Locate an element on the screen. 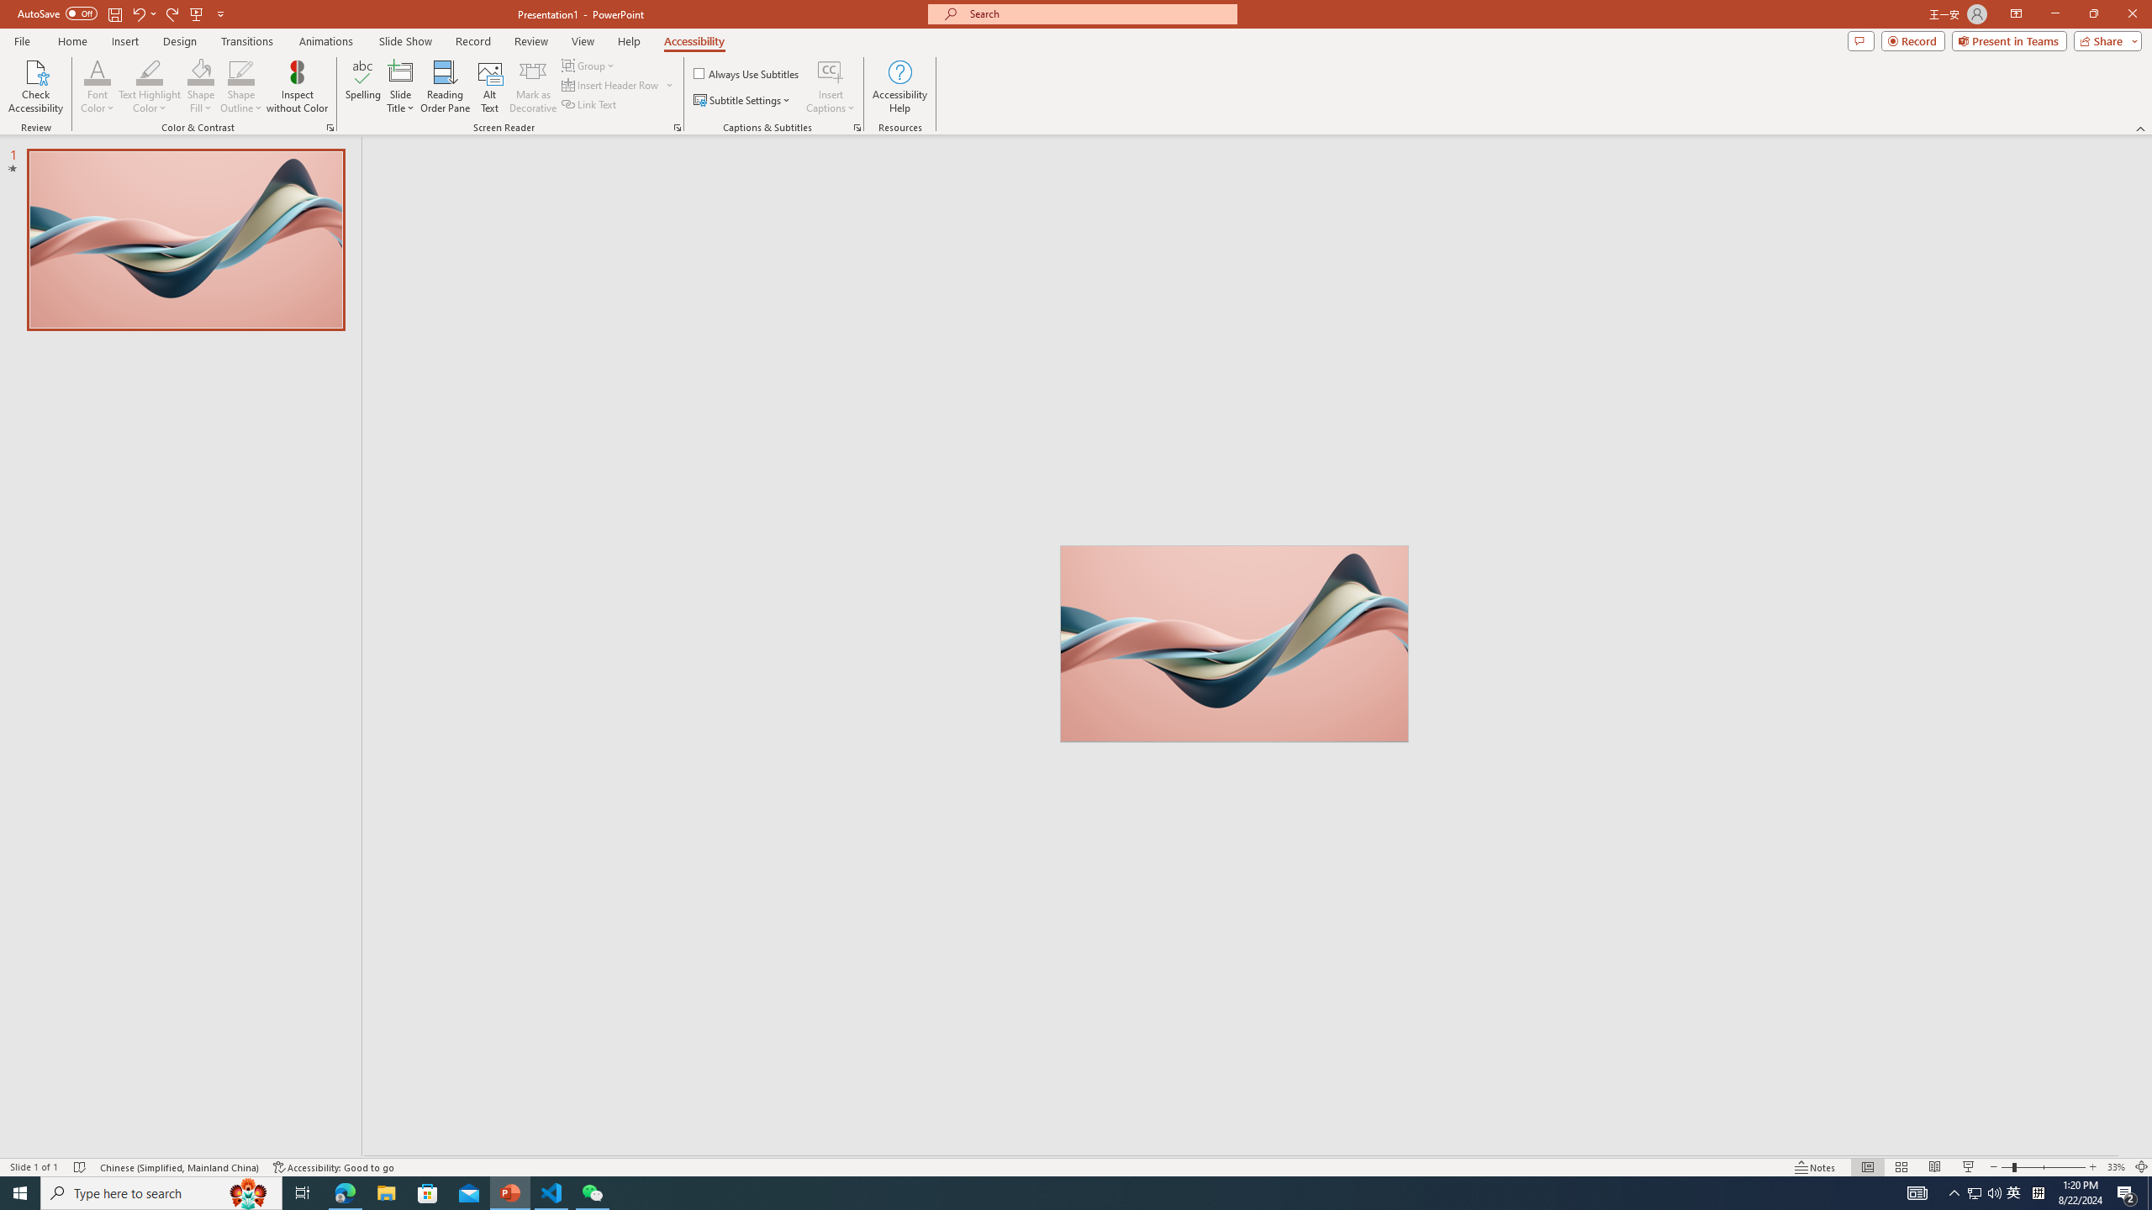 The width and height of the screenshot is (2152, 1210). Group is located at coordinates (589, 66).